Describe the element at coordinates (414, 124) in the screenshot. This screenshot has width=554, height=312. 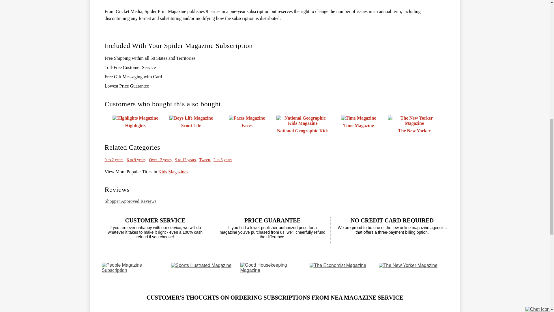
I see `The New Yorker` at that location.